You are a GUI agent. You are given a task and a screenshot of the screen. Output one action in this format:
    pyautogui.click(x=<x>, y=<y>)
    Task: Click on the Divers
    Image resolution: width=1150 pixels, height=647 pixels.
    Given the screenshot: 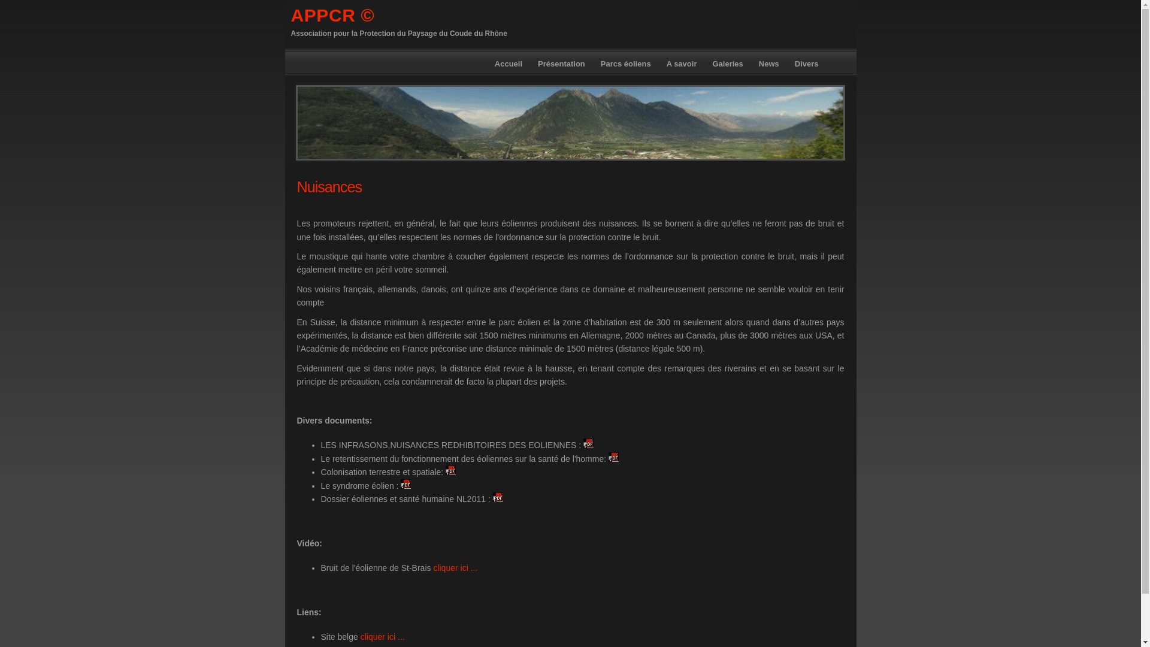 What is the action you would take?
    pyautogui.click(x=807, y=64)
    